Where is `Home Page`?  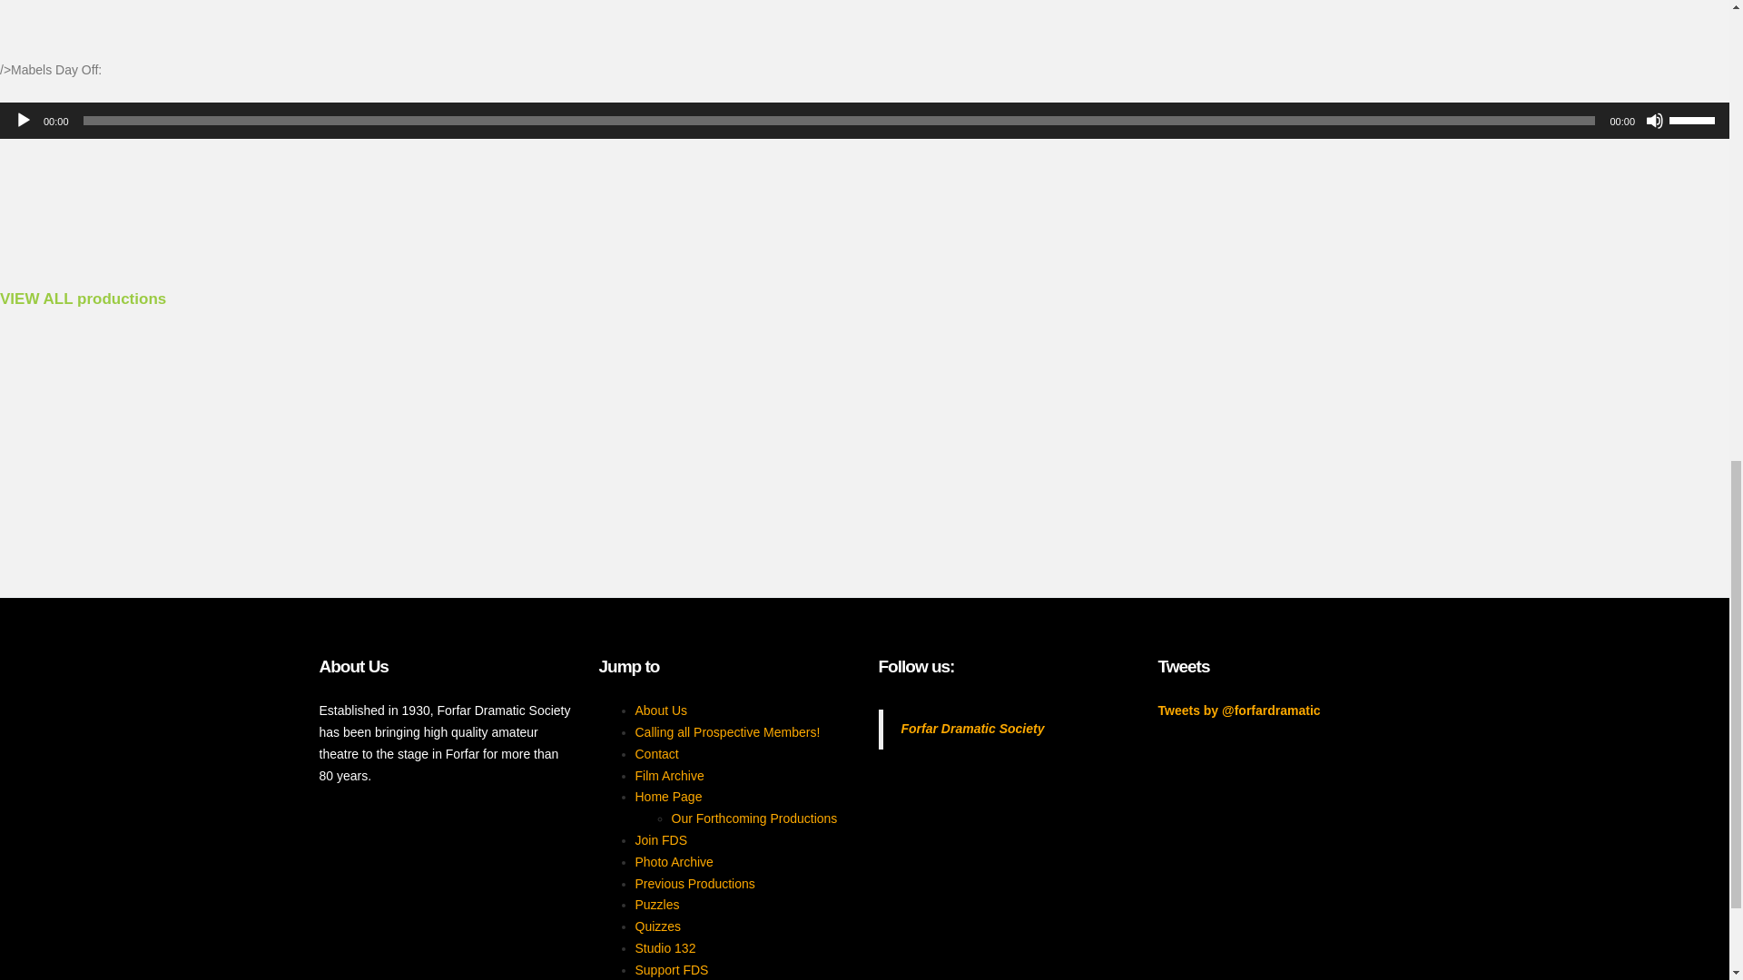 Home Page is located at coordinates (668, 797).